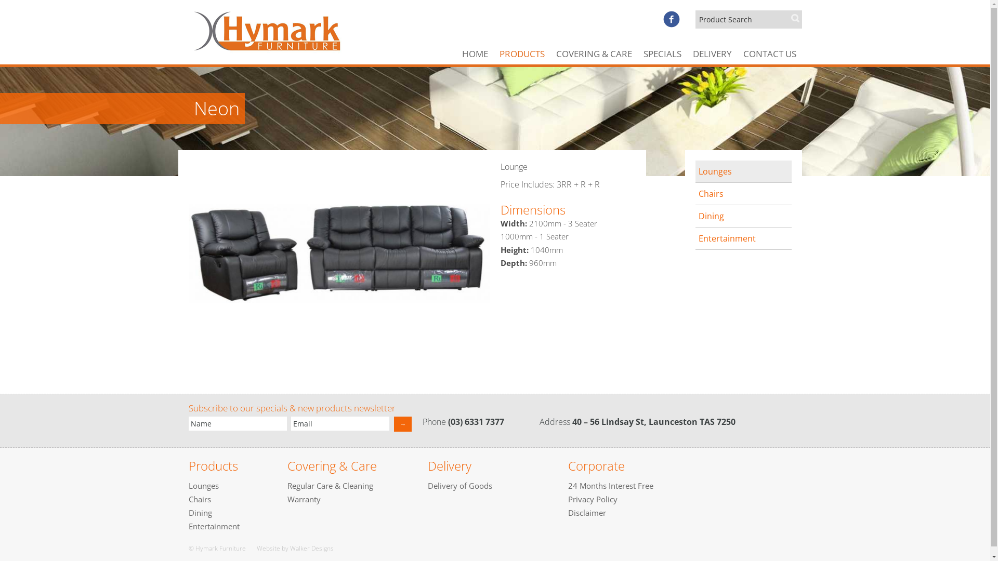 The width and height of the screenshot is (998, 561). Describe the element at coordinates (743, 194) in the screenshot. I see `Chairs` at that location.